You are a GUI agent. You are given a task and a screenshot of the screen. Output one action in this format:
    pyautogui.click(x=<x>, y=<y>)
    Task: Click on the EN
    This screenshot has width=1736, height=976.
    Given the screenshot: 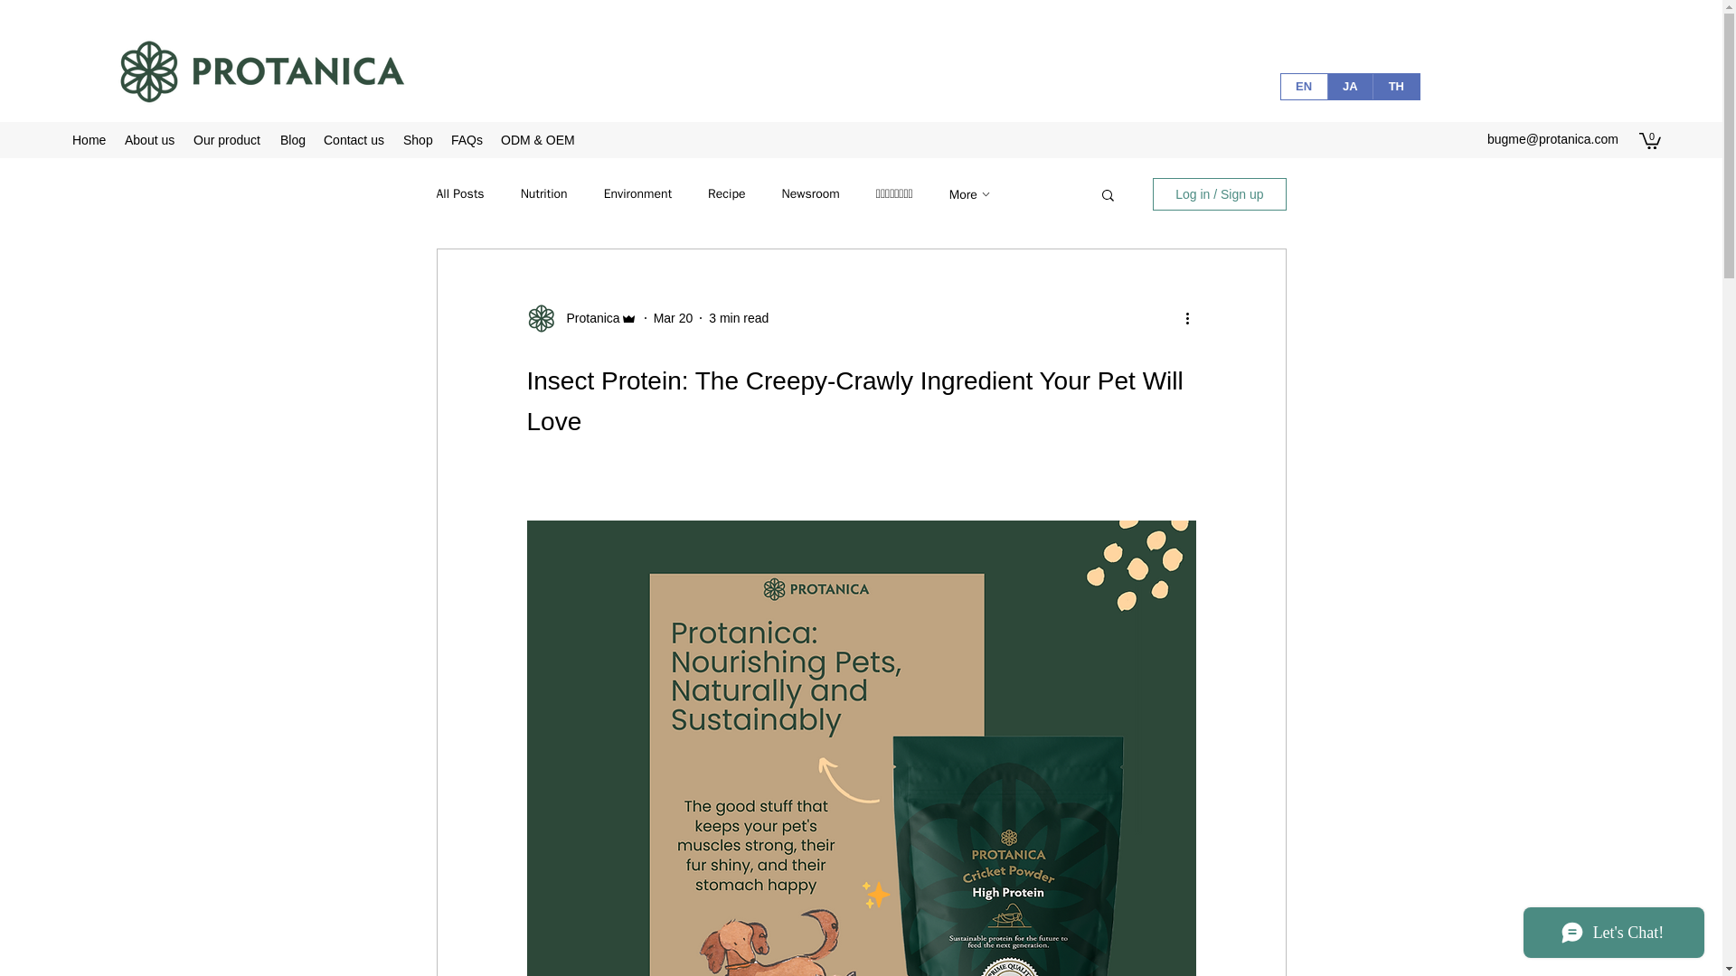 What is the action you would take?
    pyautogui.click(x=1303, y=87)
    